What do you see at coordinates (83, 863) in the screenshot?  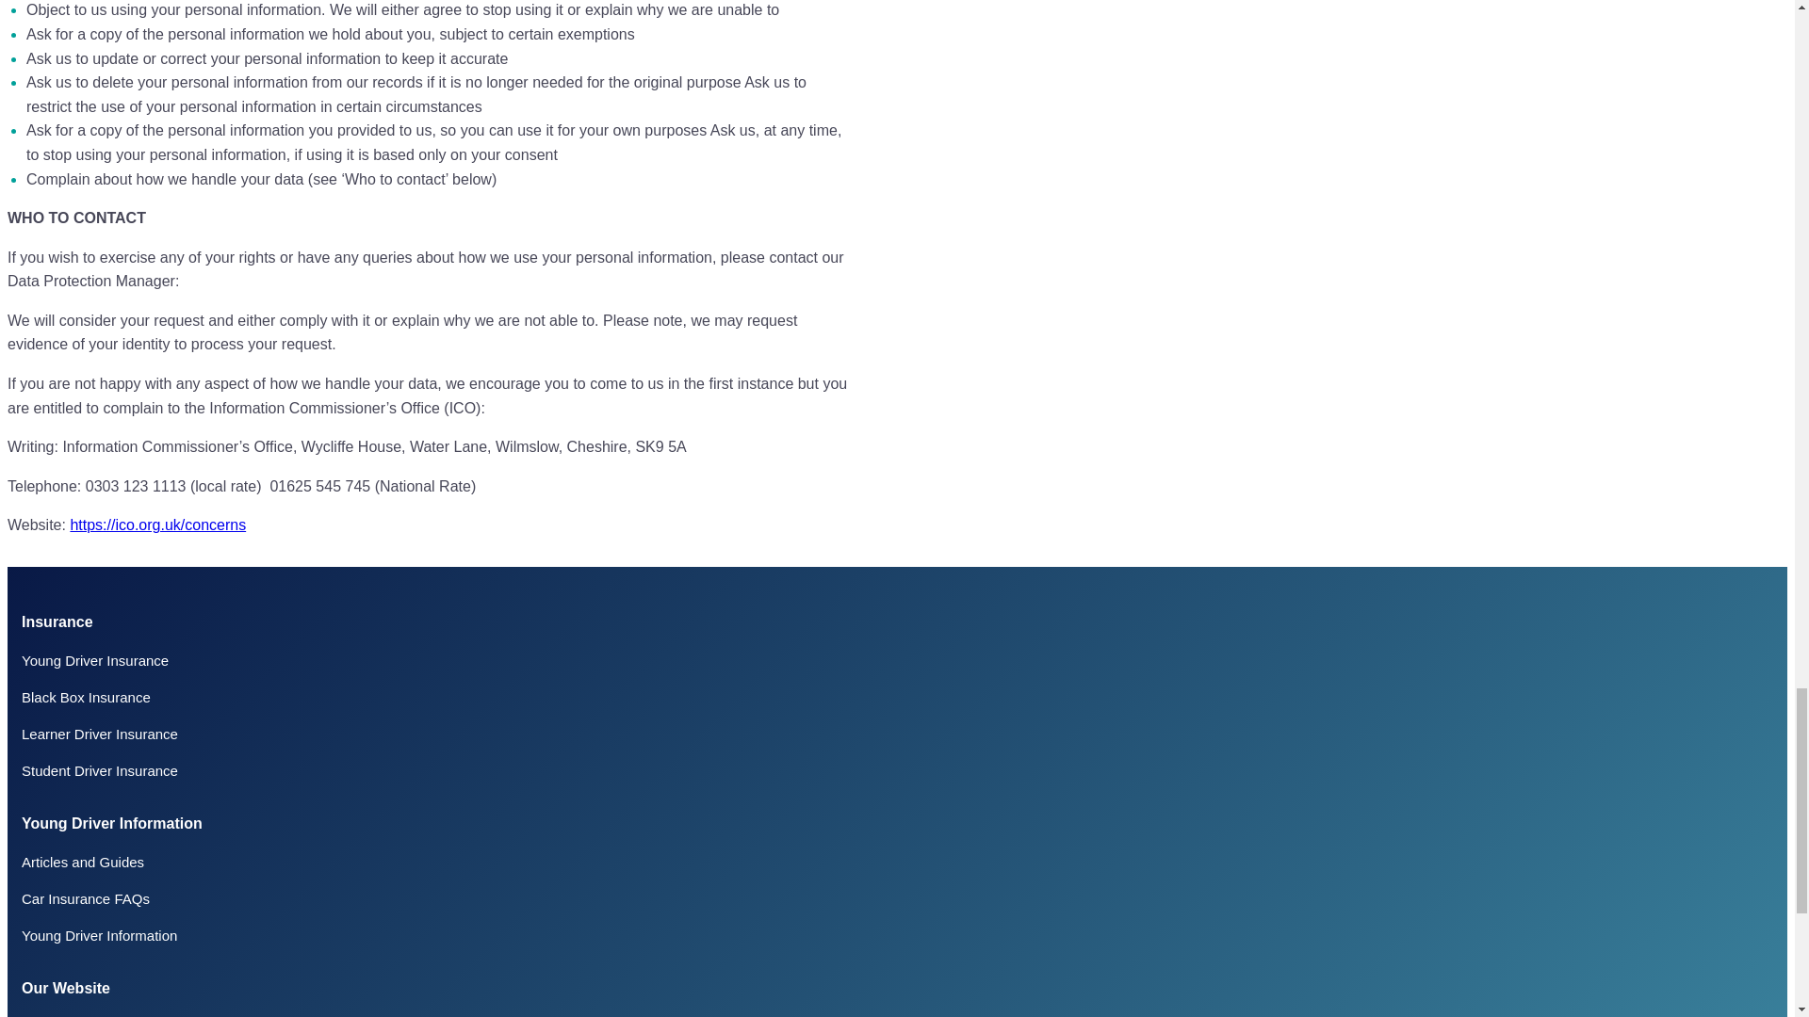 I see `Articles and Guides` at bounding box center [83, 863].